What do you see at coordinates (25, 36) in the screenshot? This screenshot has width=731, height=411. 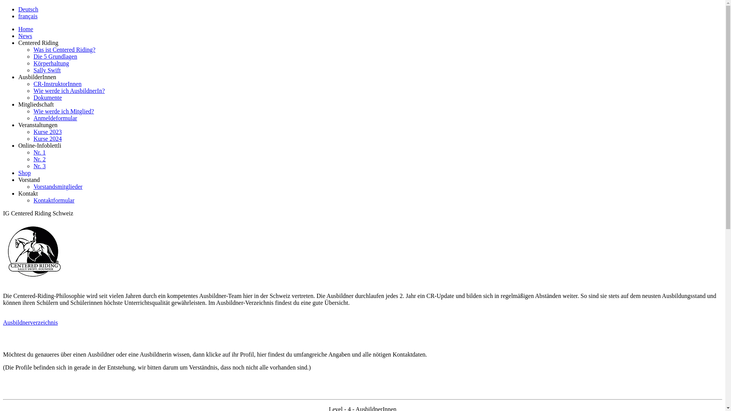 I see `News` at bounding box center [25, 36].